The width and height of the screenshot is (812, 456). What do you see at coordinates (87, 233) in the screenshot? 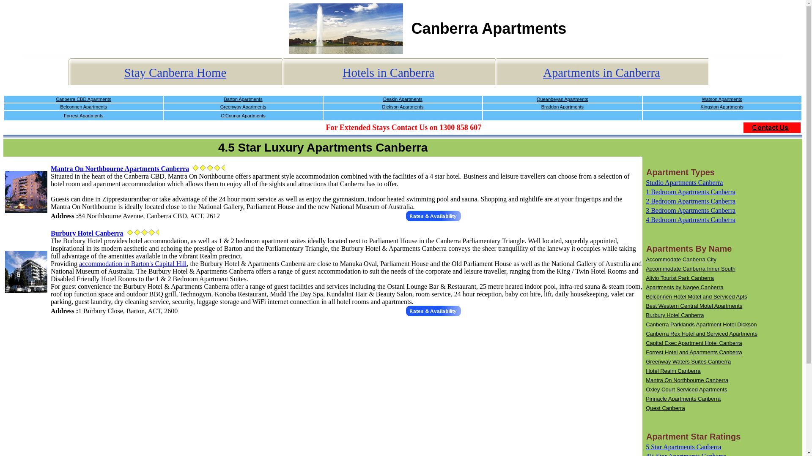
I see `Burbury Hotel Canberra` at bounding box center [87, 233].